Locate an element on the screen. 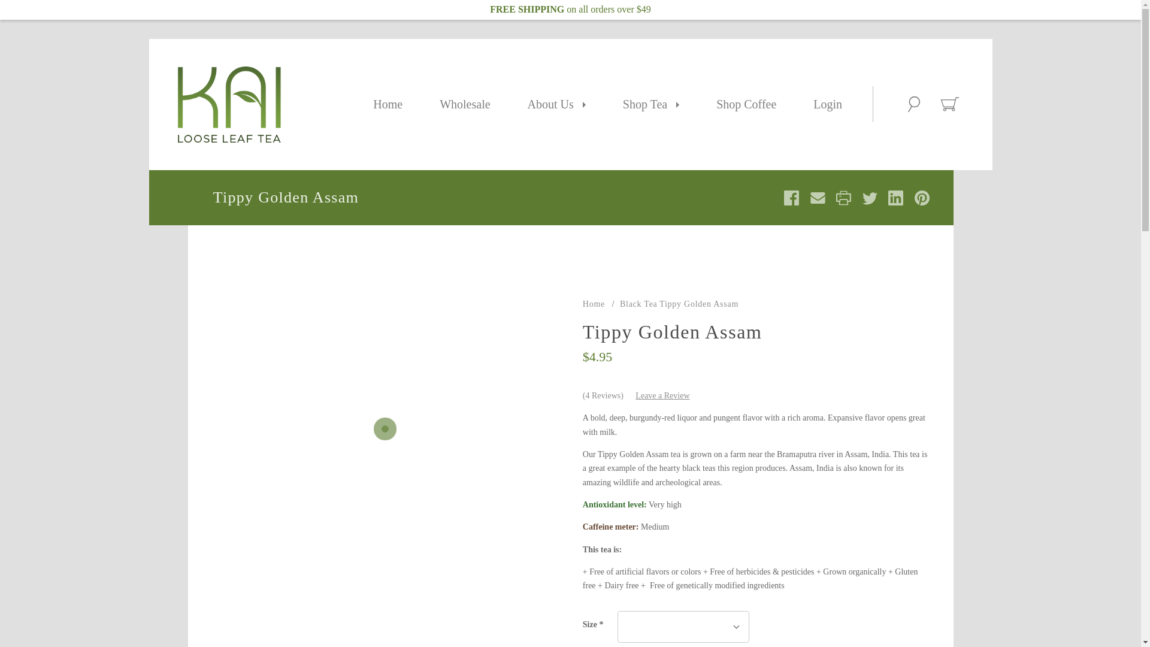  Home is located at coordinates (594, 304).